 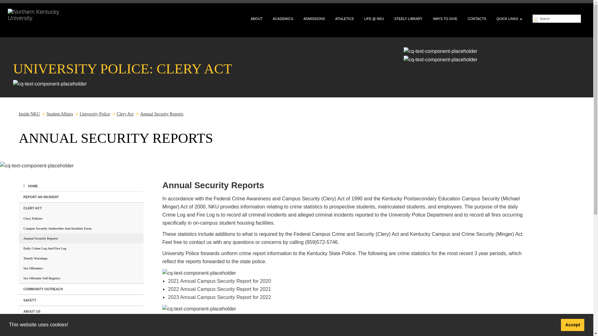 I want to click on Sex Offenders, so click(x=81, y=268).